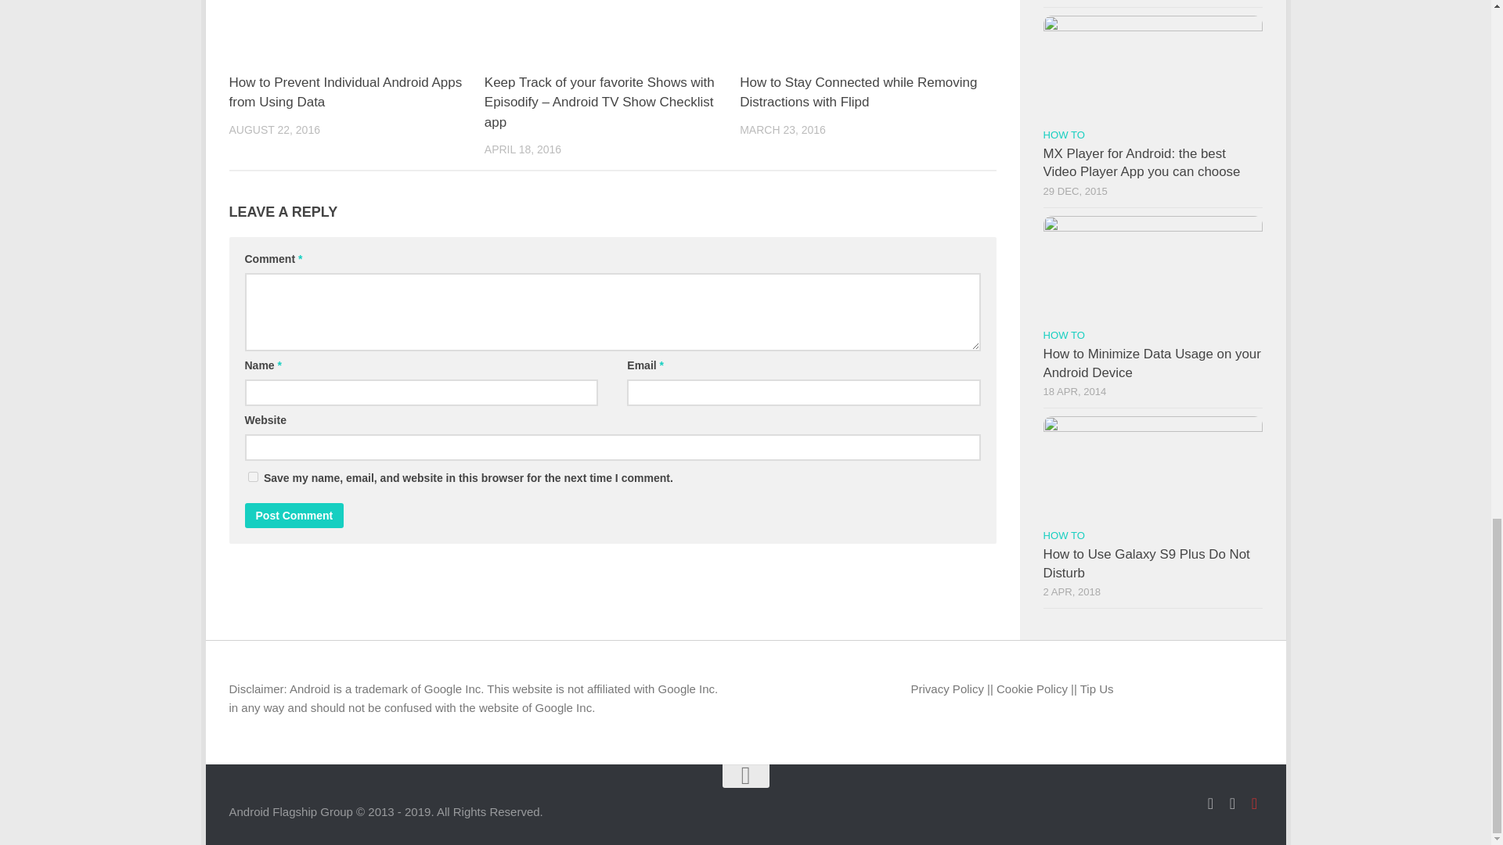 This screenshot has width=1503, height=845. I want to click on How to Stay Connected while Removing Distractions with Flipd, so click(858, 92).